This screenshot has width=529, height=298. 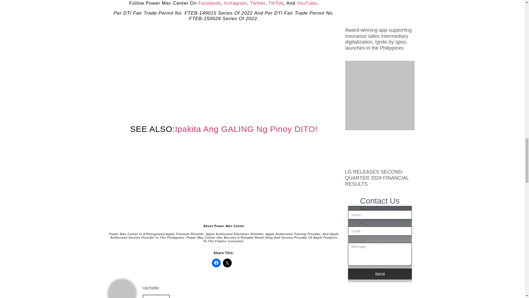 What do you see at coordinates (276, 3) in the screenshot?
I see `TikTok` at bounding box center [276, 3].